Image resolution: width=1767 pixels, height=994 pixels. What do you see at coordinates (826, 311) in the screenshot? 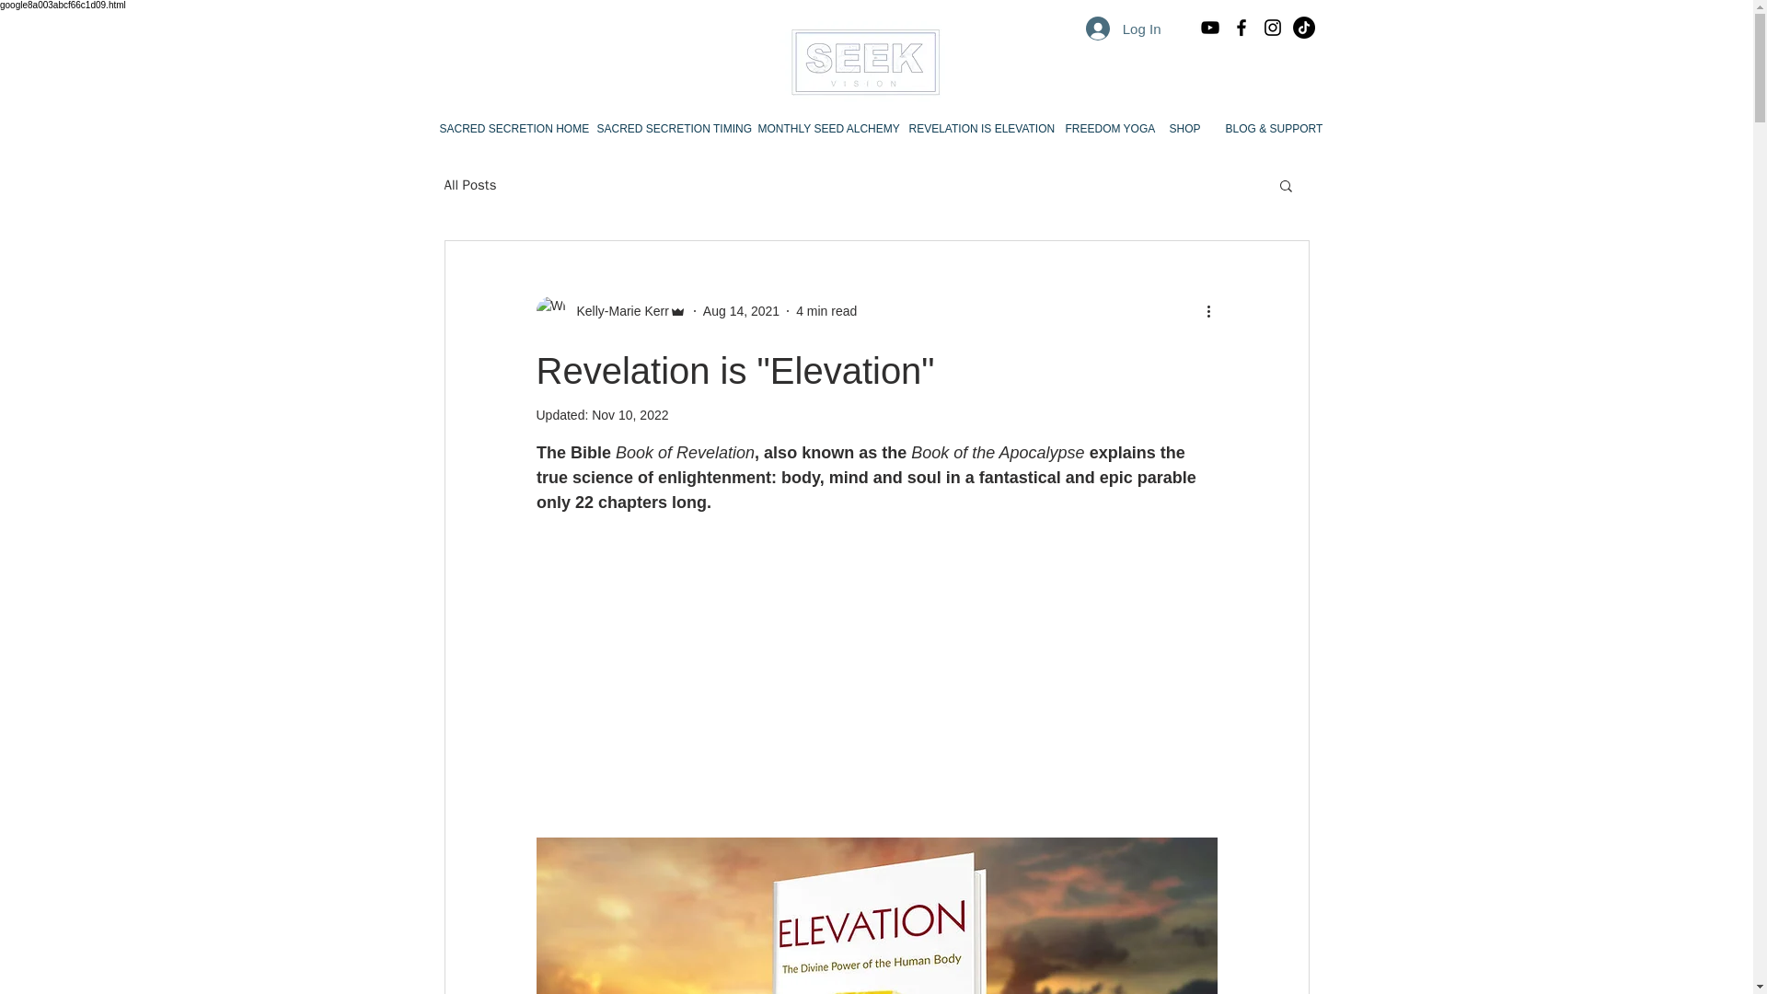
I see `4 min read` at bounding box center [826, 311].